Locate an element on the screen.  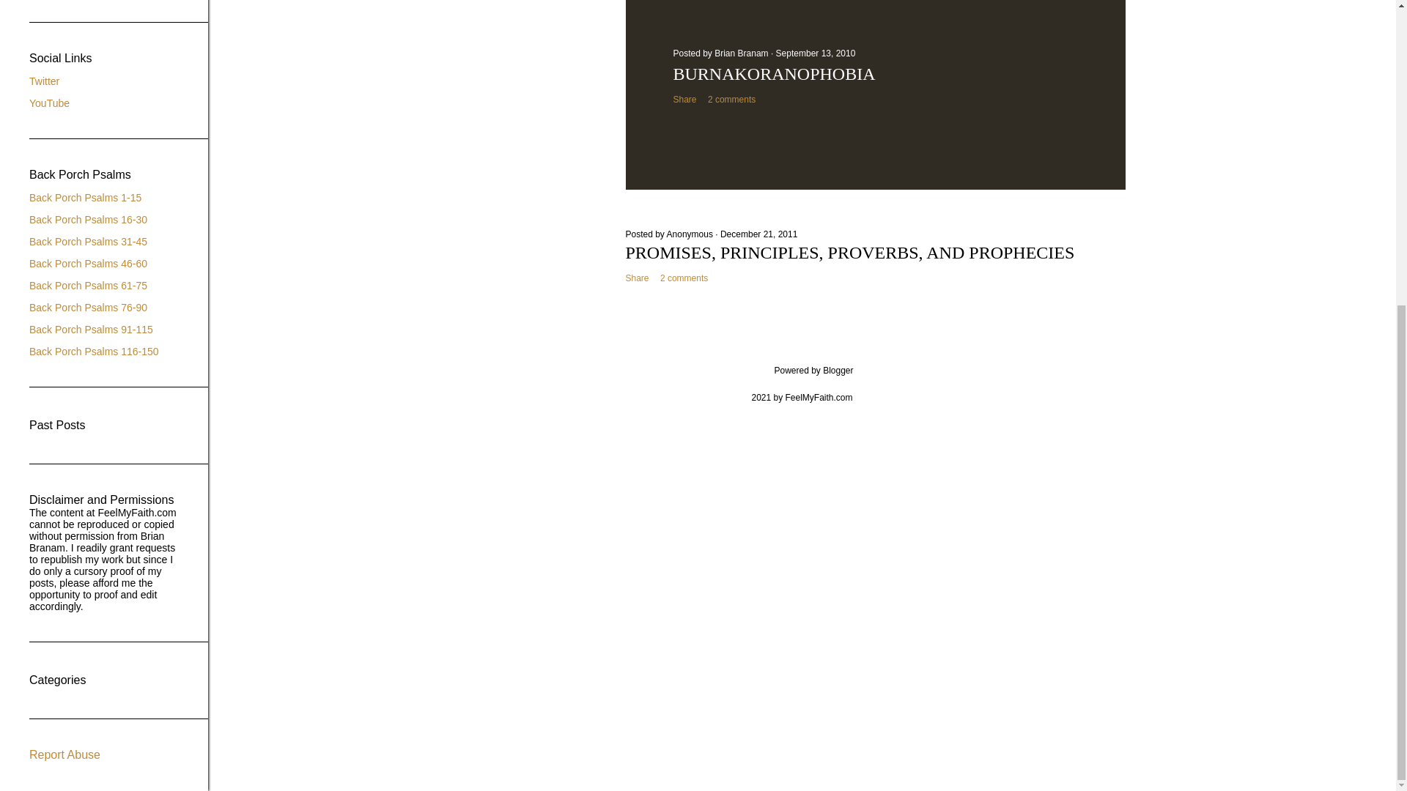
Brian Branam is located at coordinates (743, 53).